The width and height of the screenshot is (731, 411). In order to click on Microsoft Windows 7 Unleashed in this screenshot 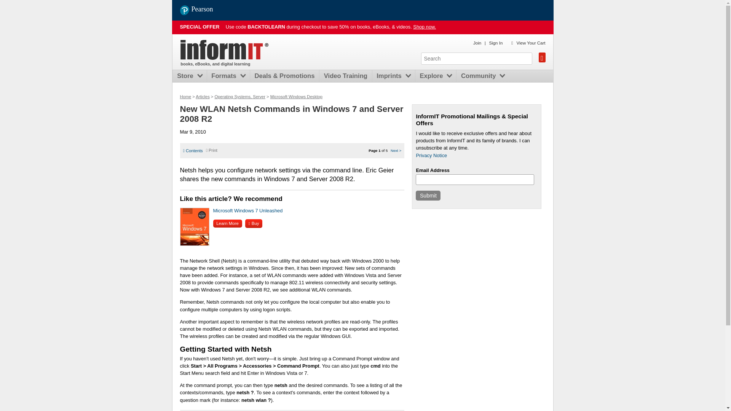, I will do `click(248, 210)`.